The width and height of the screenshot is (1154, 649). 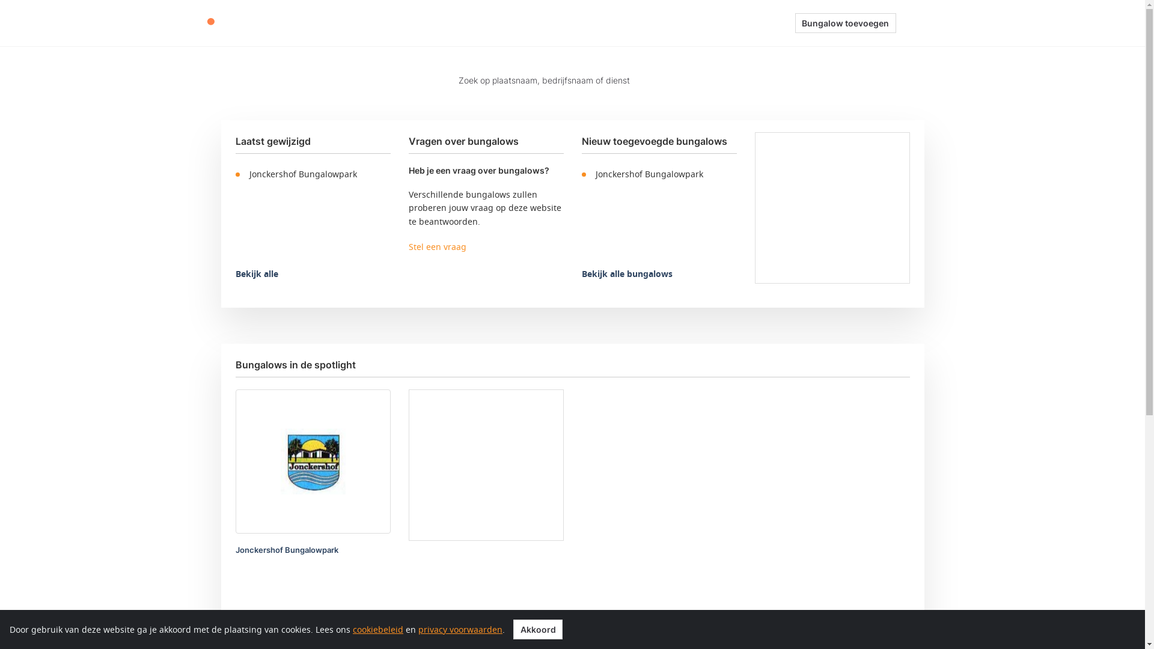 What do you see at coordinates (558, 23) in the screenshot?
I see `Bungalow zoeken` at bounding box center [558, 23].